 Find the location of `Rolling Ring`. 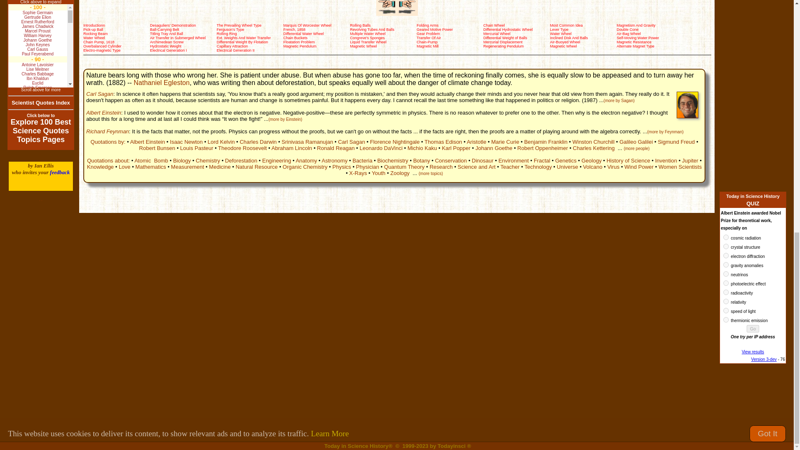

Rolling Ring is located at coordinates (227, 33).